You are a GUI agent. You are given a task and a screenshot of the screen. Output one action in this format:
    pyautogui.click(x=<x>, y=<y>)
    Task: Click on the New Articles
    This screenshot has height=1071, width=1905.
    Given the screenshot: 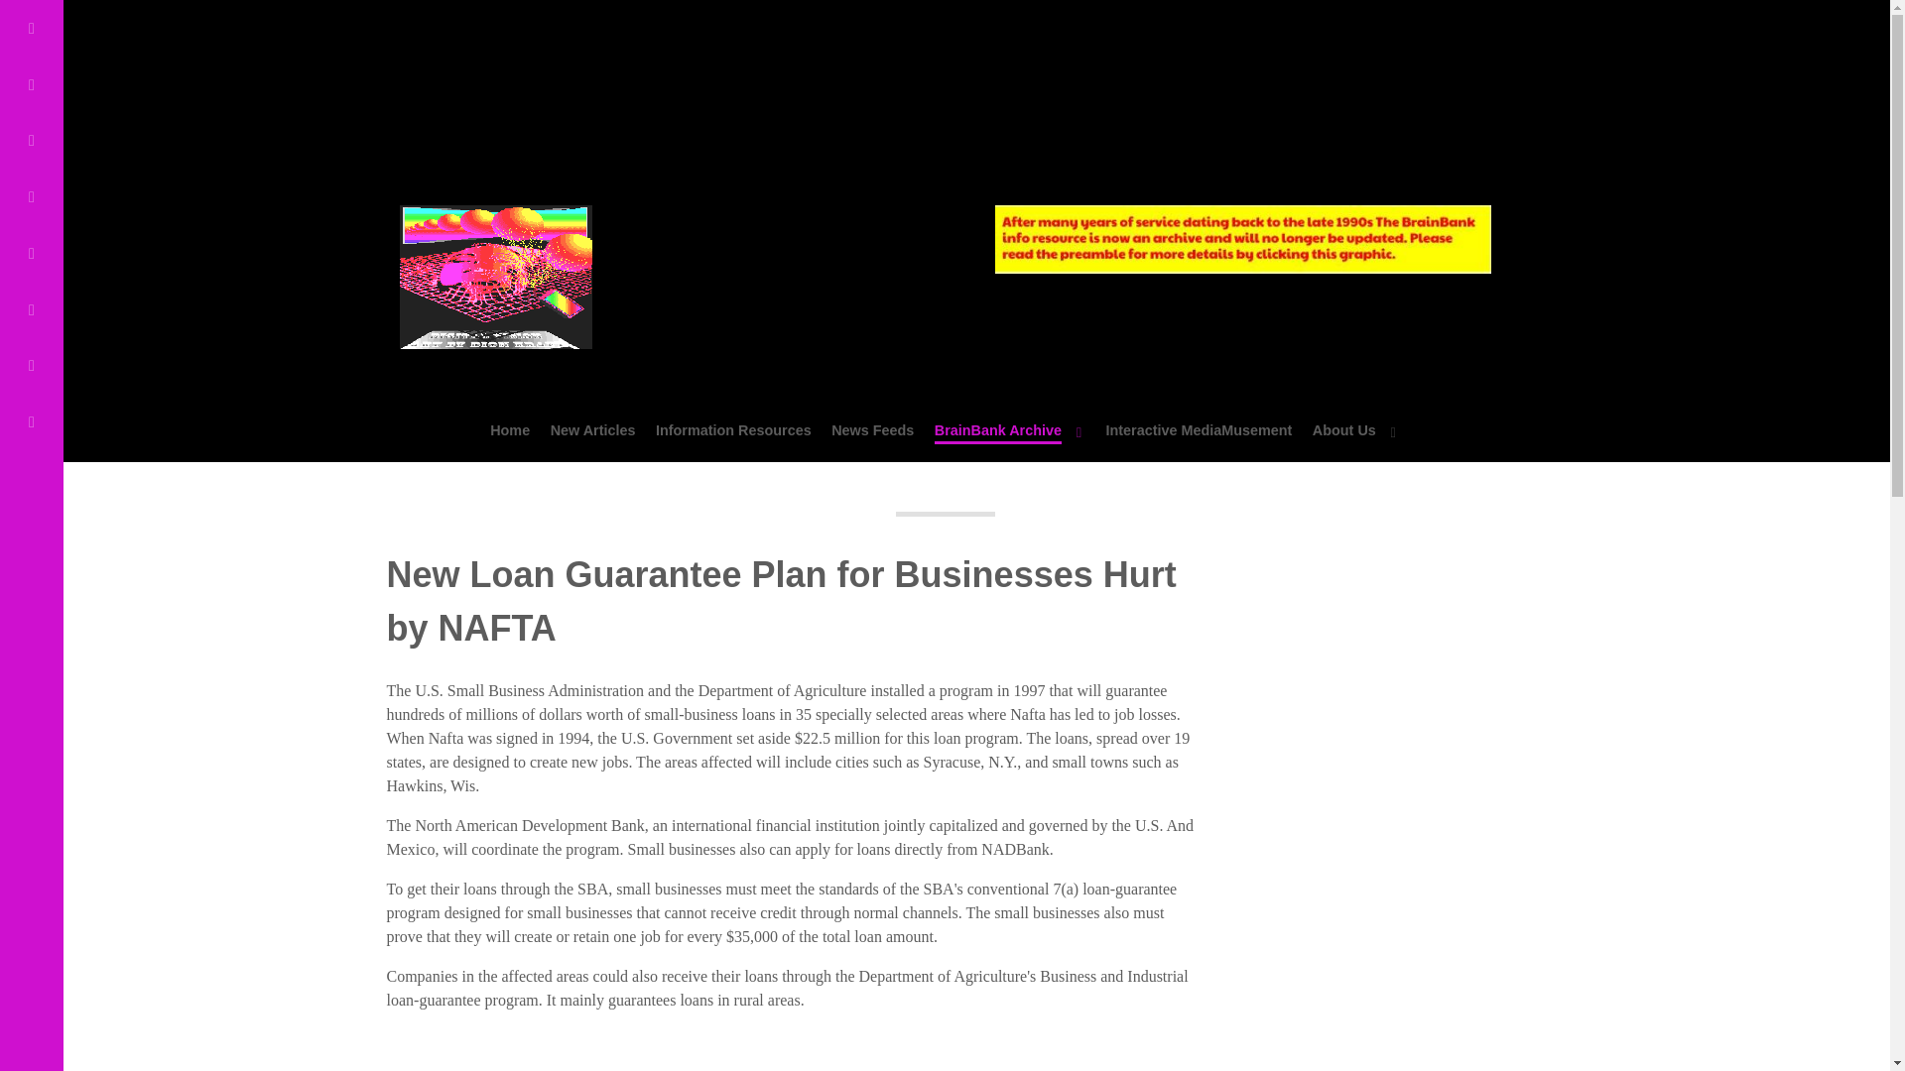 What is the action you would take?
    pyautogui.click(x=593, y=430)
    